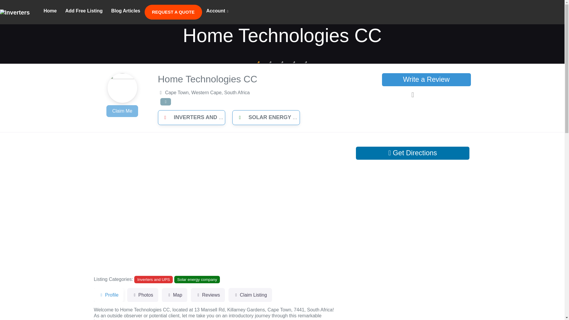 The image size is (569, 320). I want to click on Map, so click(174, 295).